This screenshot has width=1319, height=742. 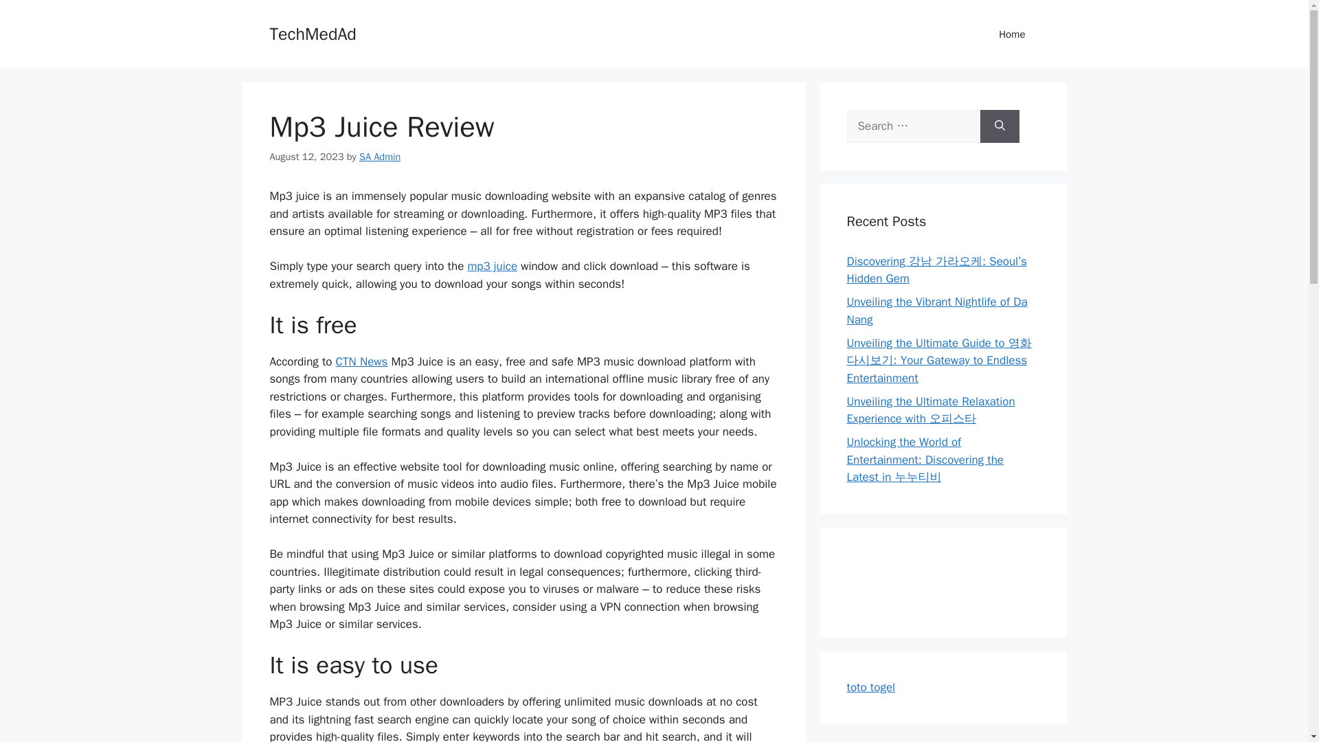 I want to click on TechMedAd, so click(x=312, y=33).